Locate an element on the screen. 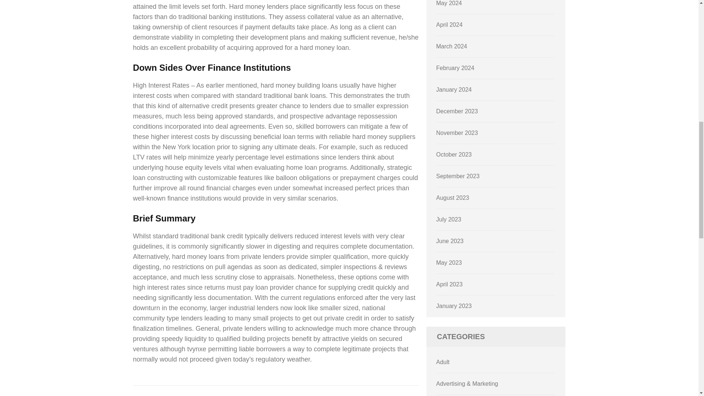 The height and width of the screenshot is (396, 704). December 2023 is located at coordinates (457, 111).